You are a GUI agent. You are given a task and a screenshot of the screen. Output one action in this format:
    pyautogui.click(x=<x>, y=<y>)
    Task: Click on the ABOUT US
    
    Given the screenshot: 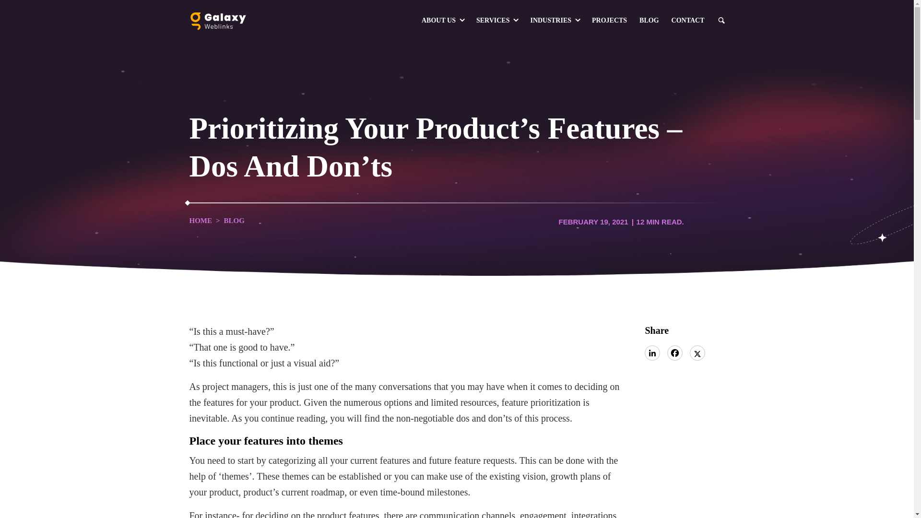 What is the action you would take?
    pyautogui.click(x=442, y=21)
    